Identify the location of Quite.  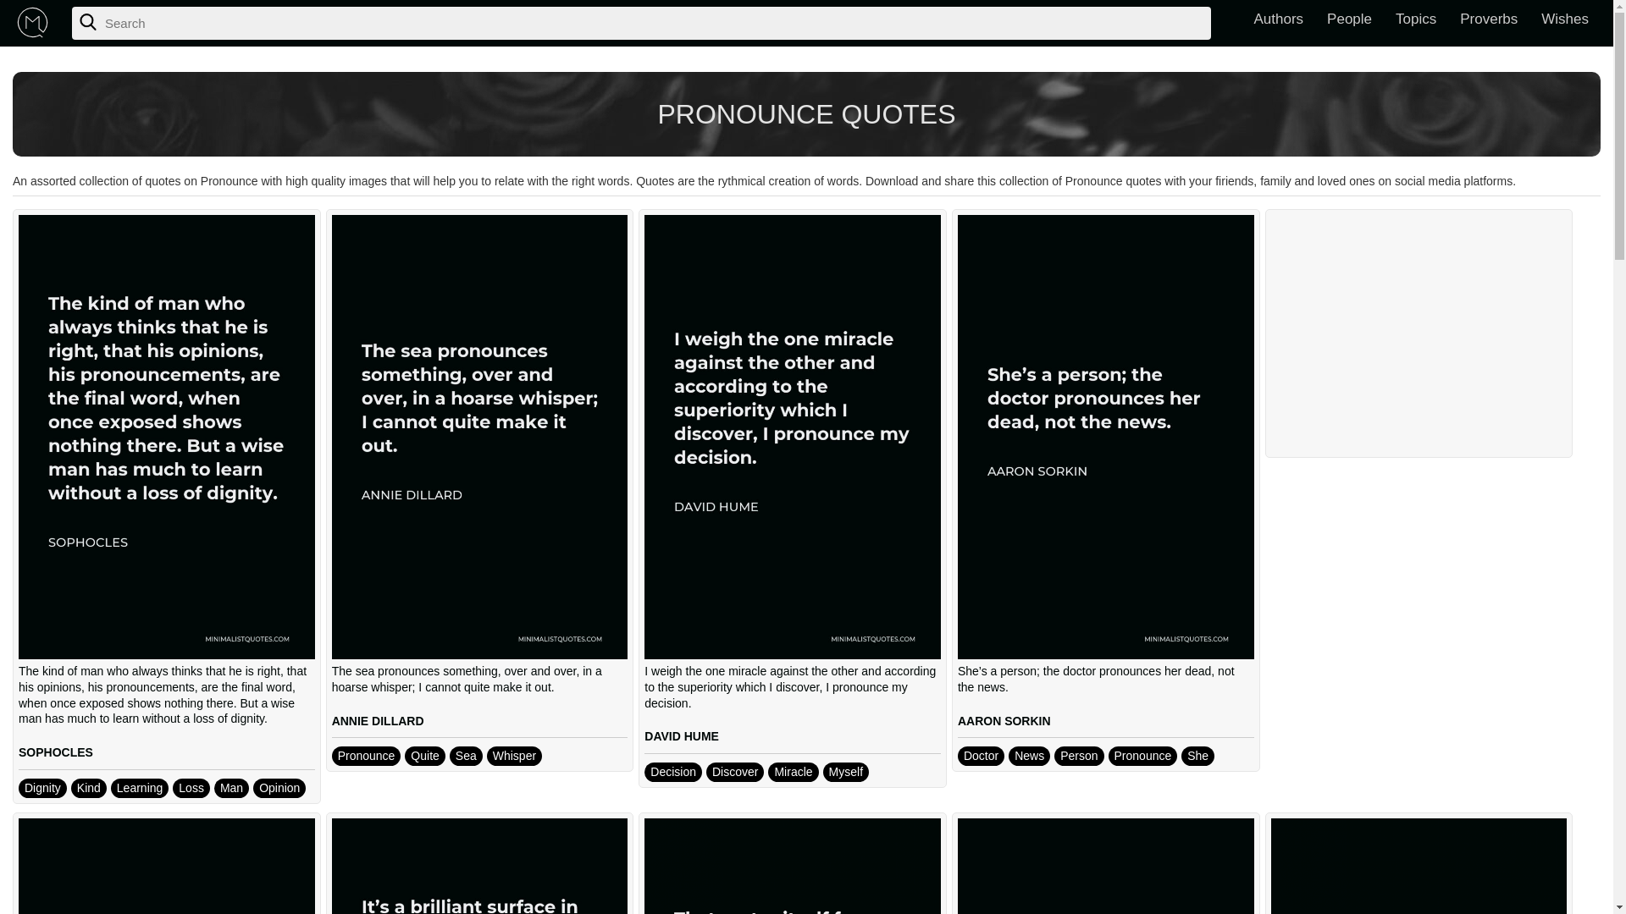
(424, 757).